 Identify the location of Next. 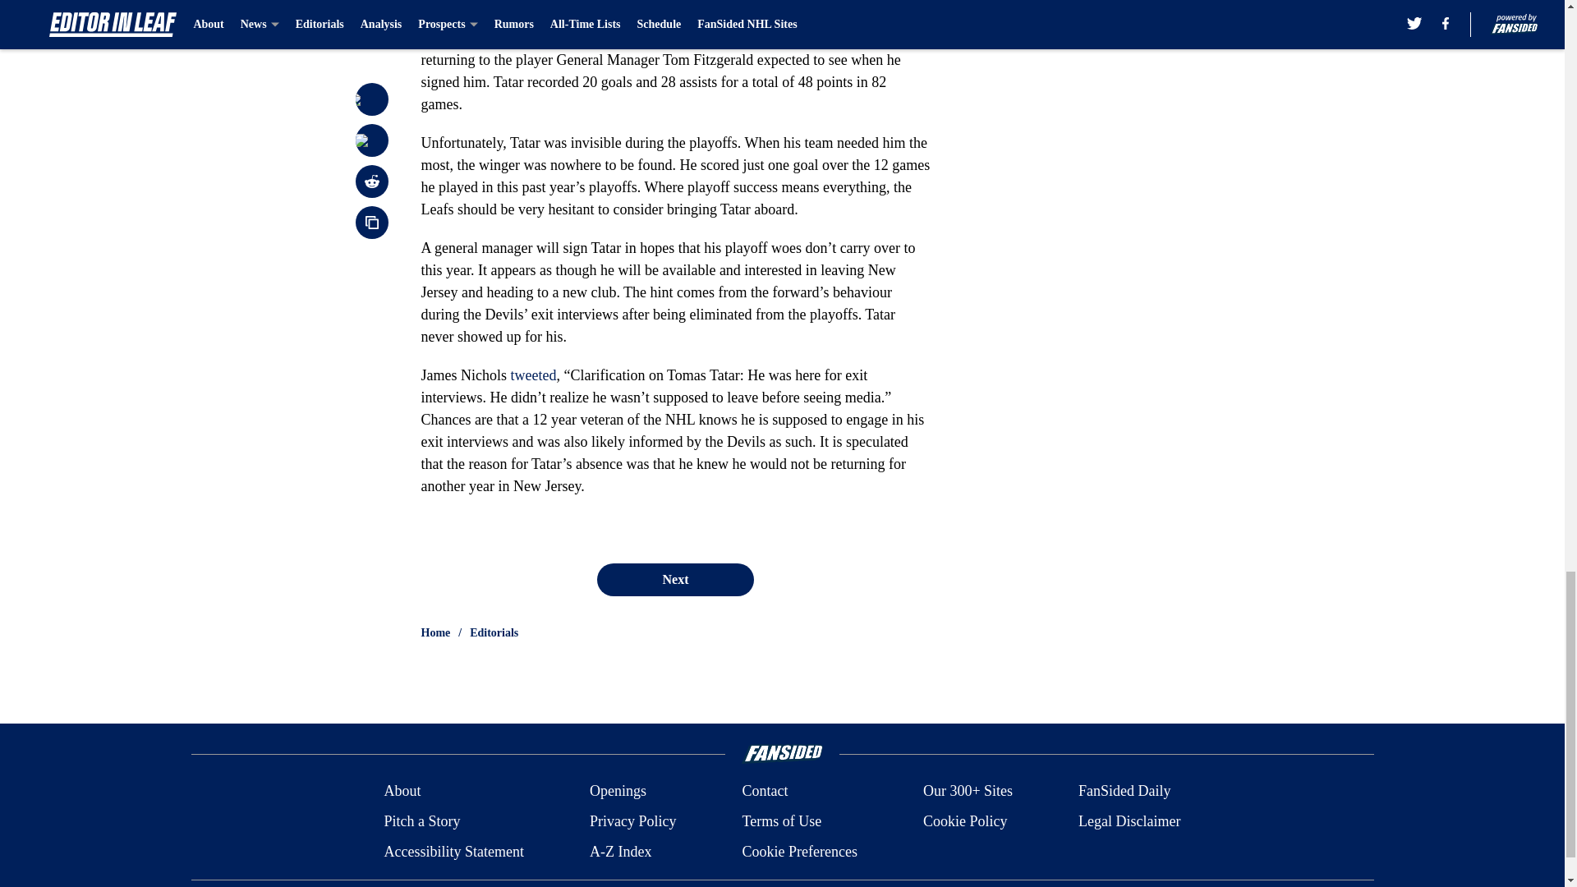
(674, 579).